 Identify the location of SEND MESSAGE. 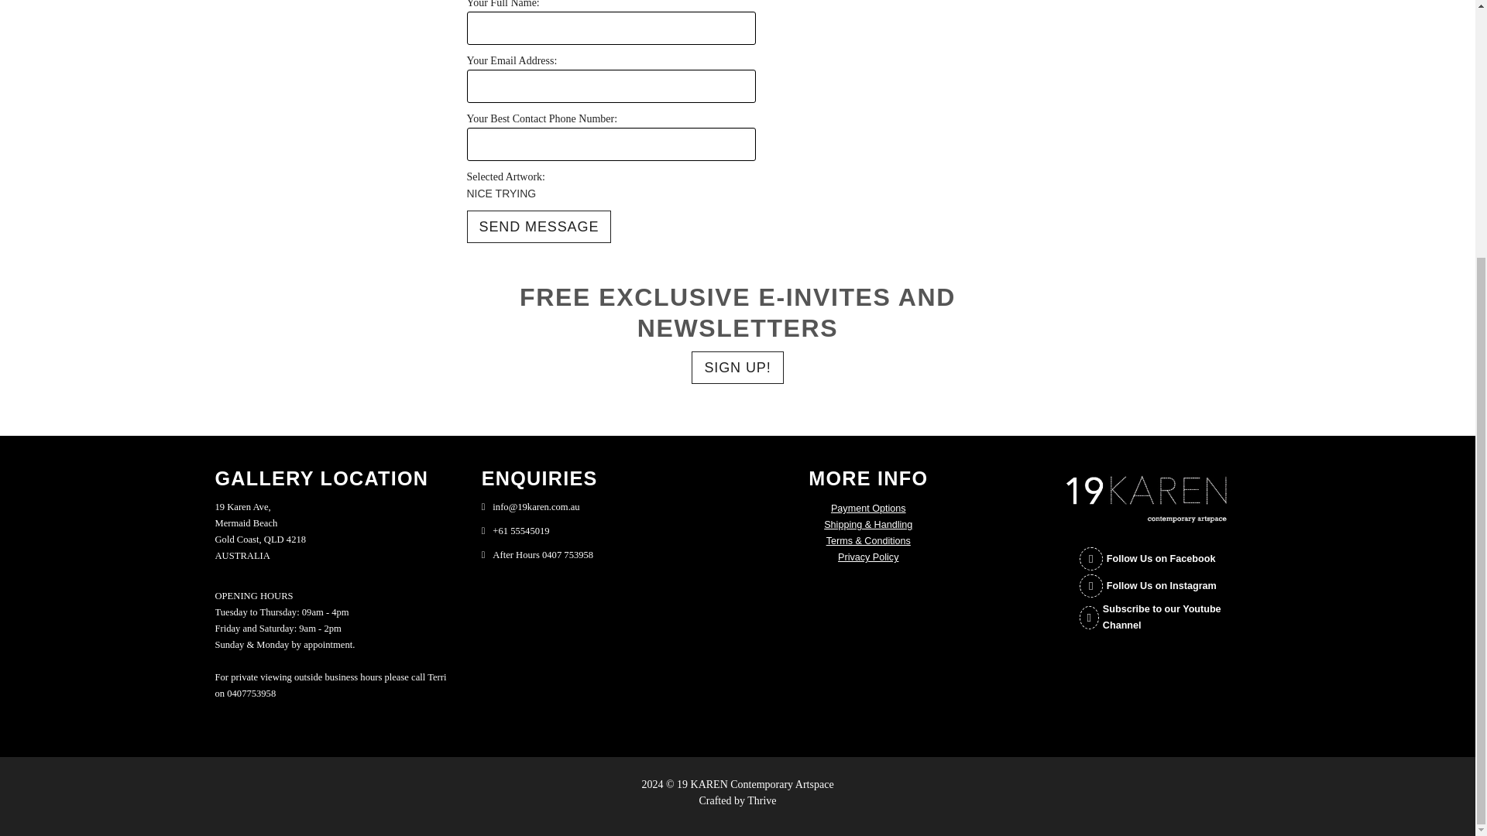
(539, 227).